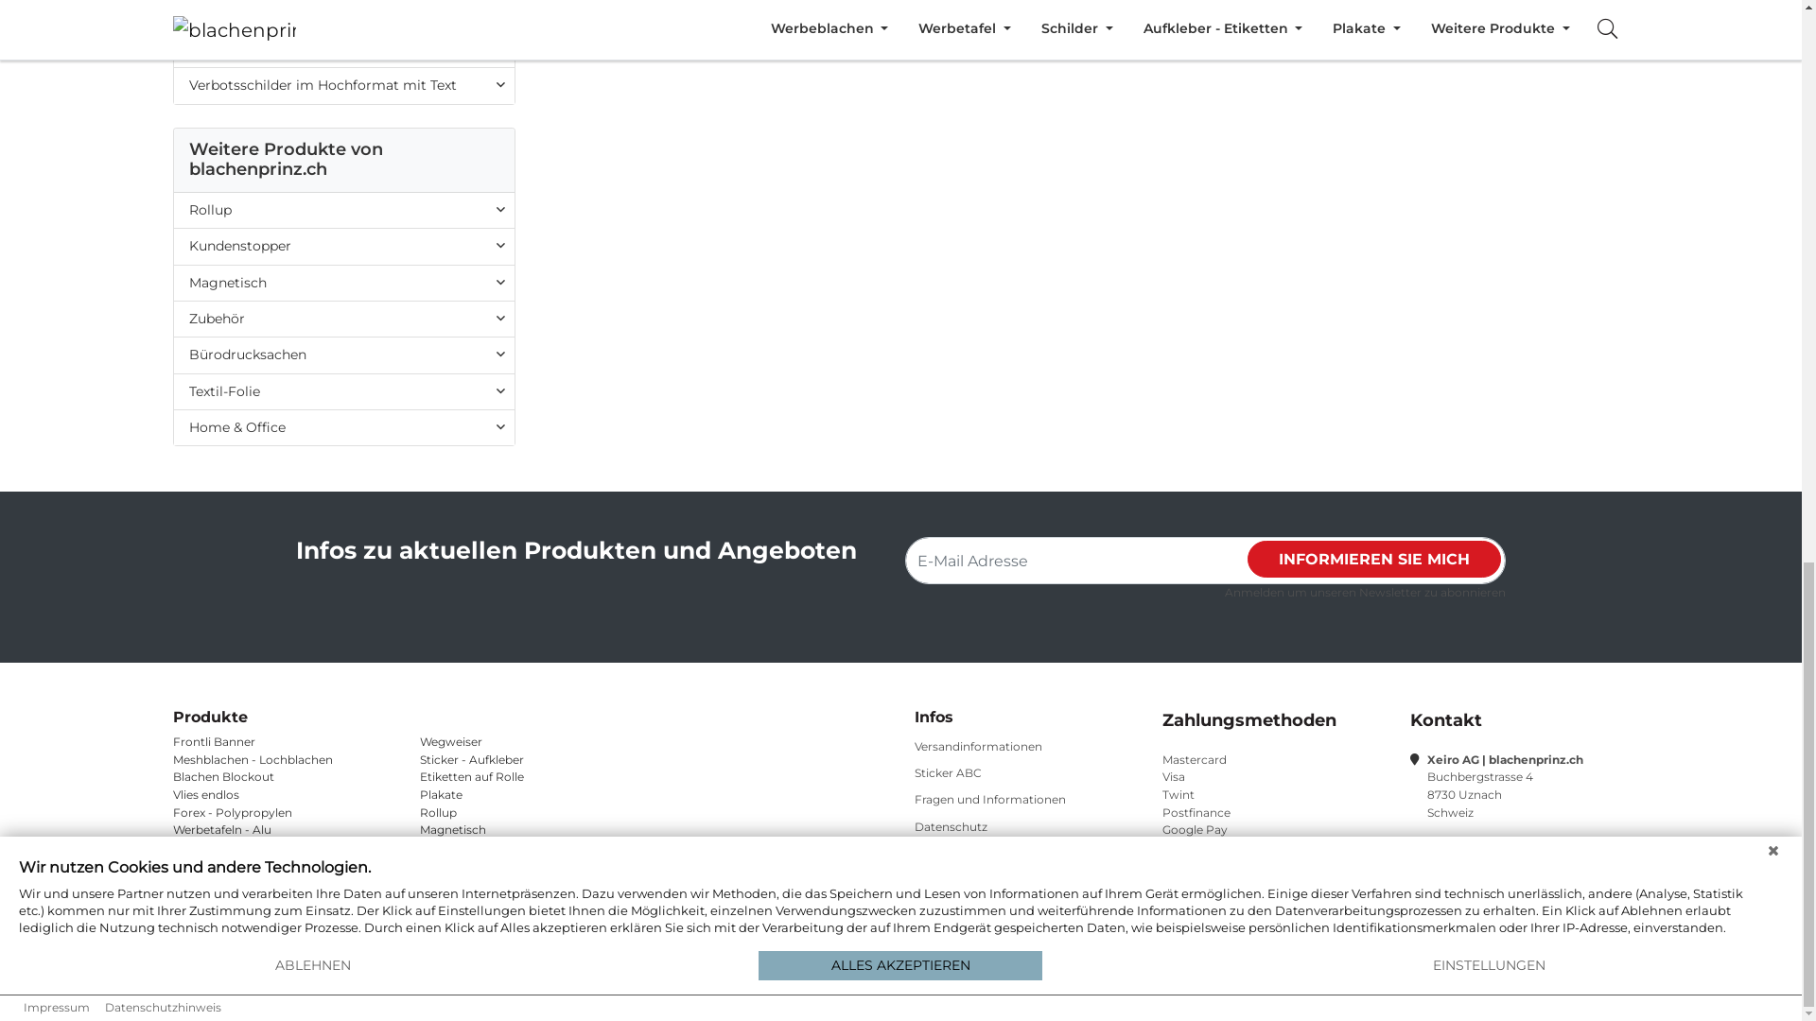  What do you see at coordinates (1239, 15) in the screenshot?
I see `055 290 16 59` at bounding box center [1239, 15].